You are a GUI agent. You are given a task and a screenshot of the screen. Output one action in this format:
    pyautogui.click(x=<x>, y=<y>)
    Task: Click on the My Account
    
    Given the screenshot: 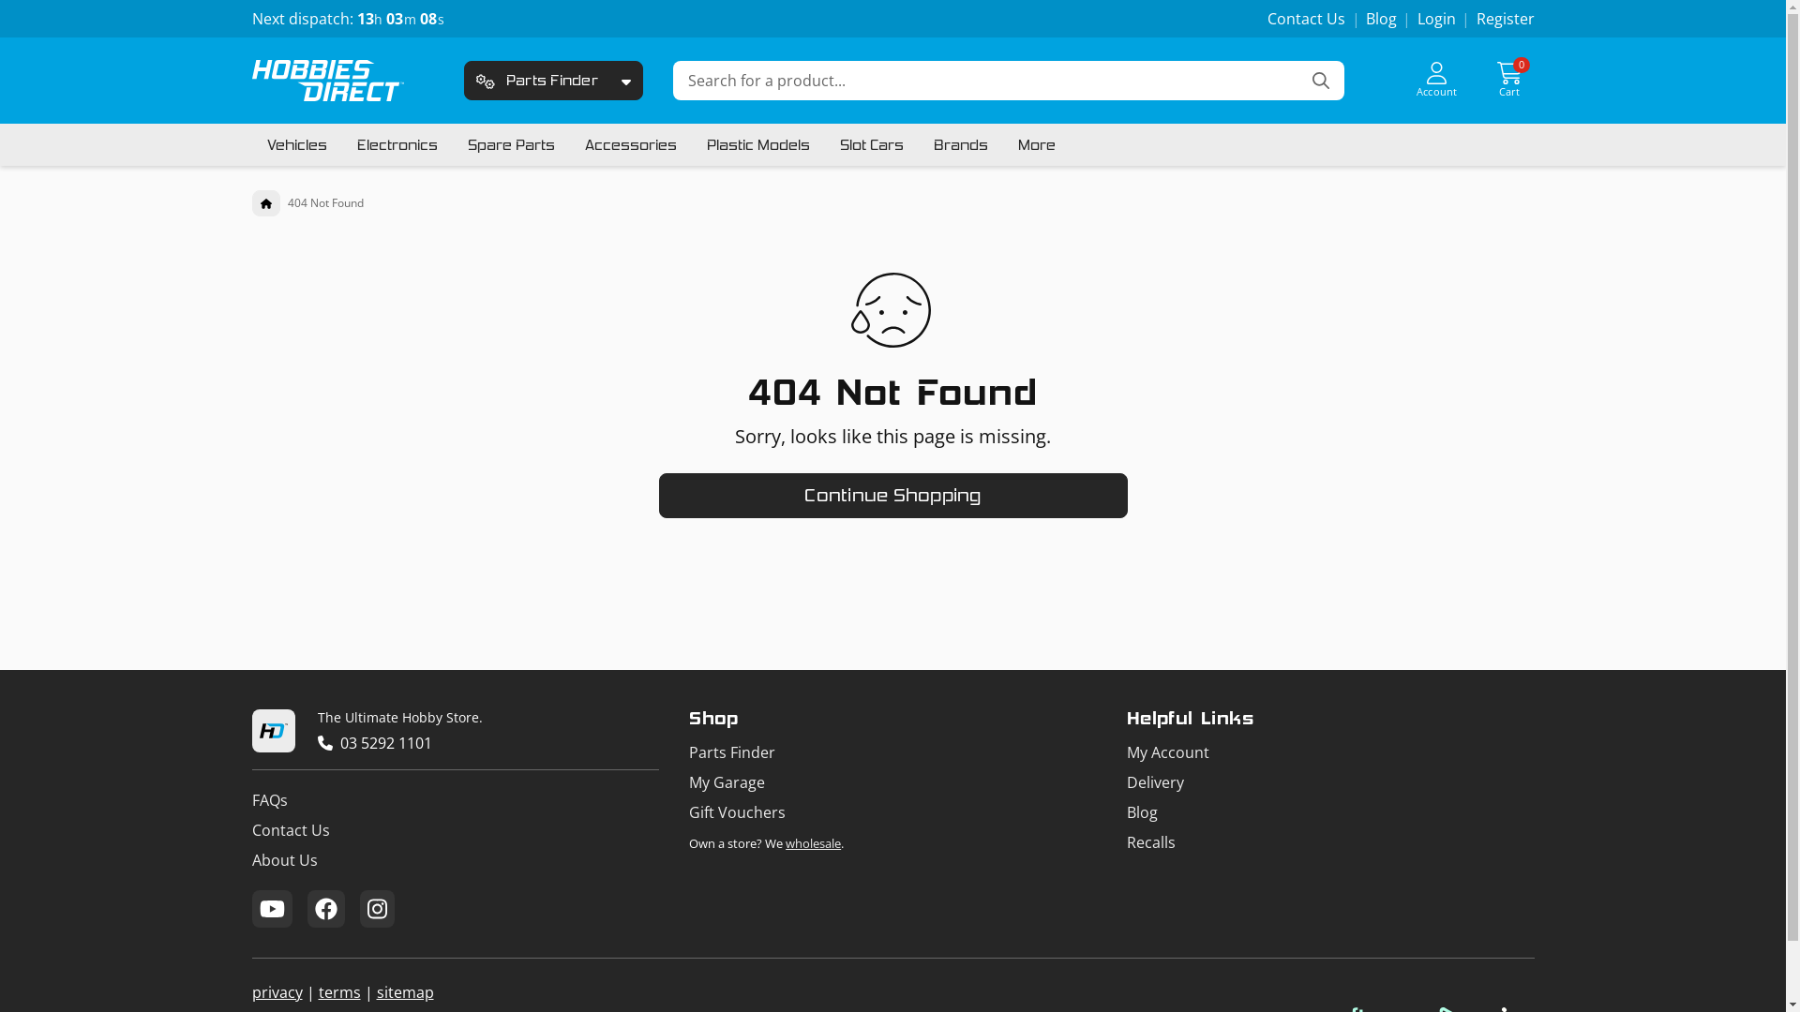 What is the action you would take?
    pyautogui.click(x=1331, y=752)
    